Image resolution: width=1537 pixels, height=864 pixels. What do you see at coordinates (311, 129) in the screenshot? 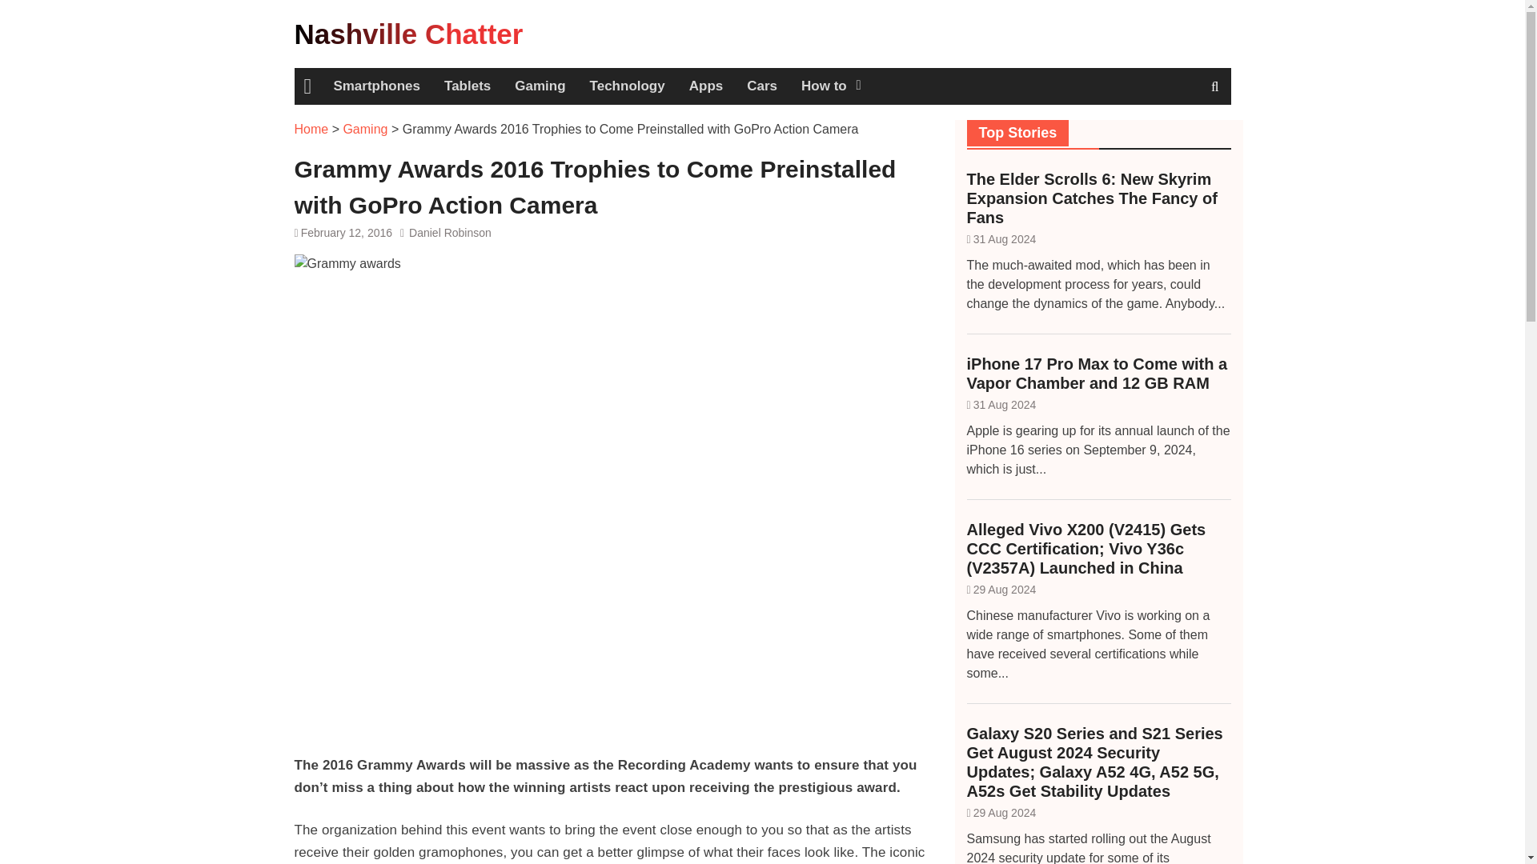
I see `Home` at bounding box center [311, 129].